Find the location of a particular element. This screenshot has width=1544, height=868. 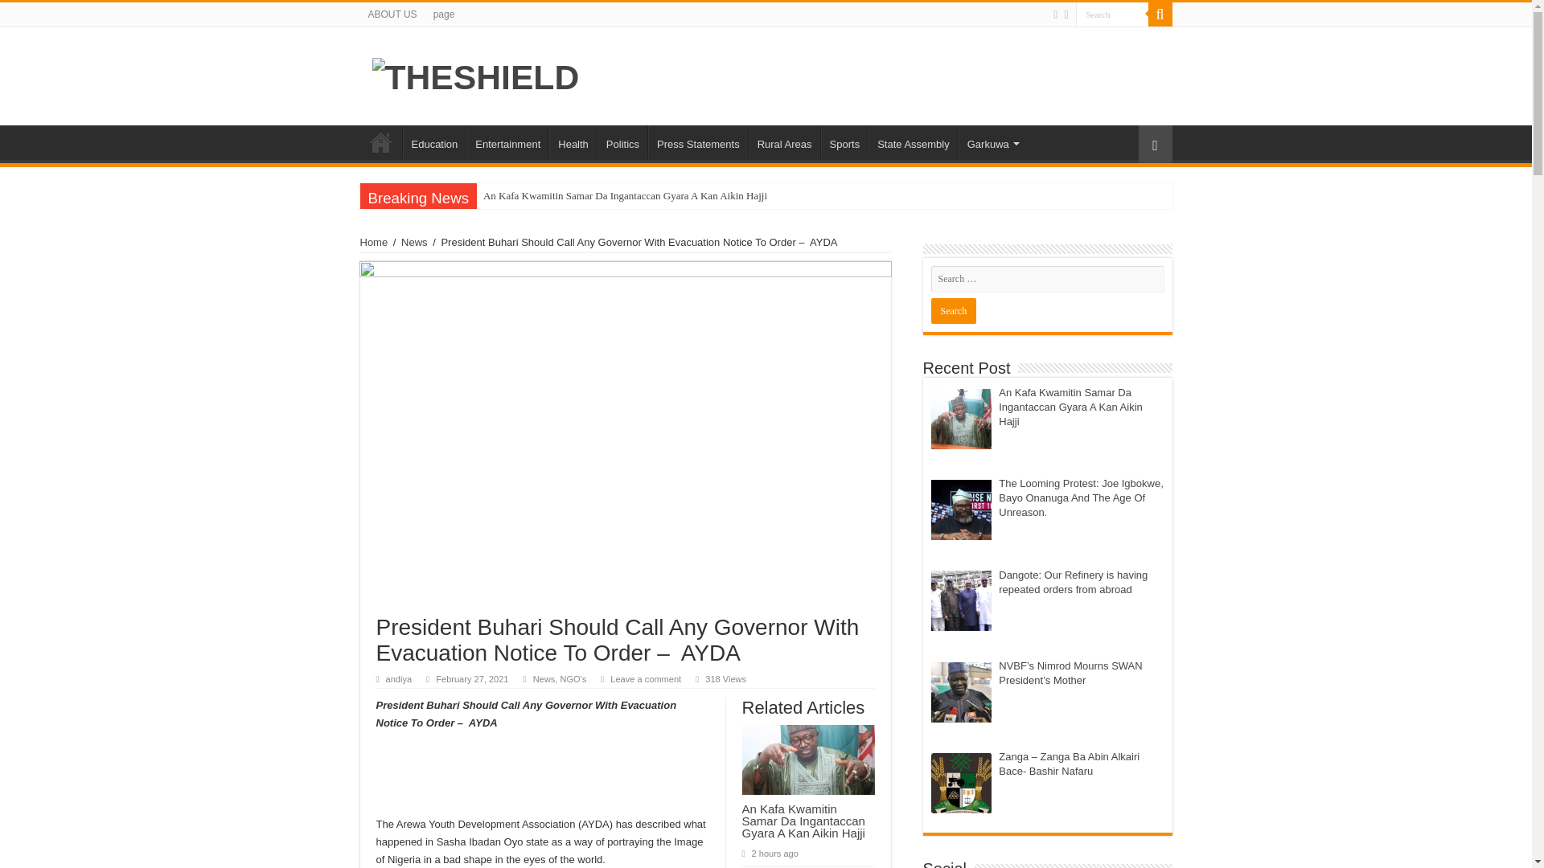

Search is located at coordinates (1160, 14).